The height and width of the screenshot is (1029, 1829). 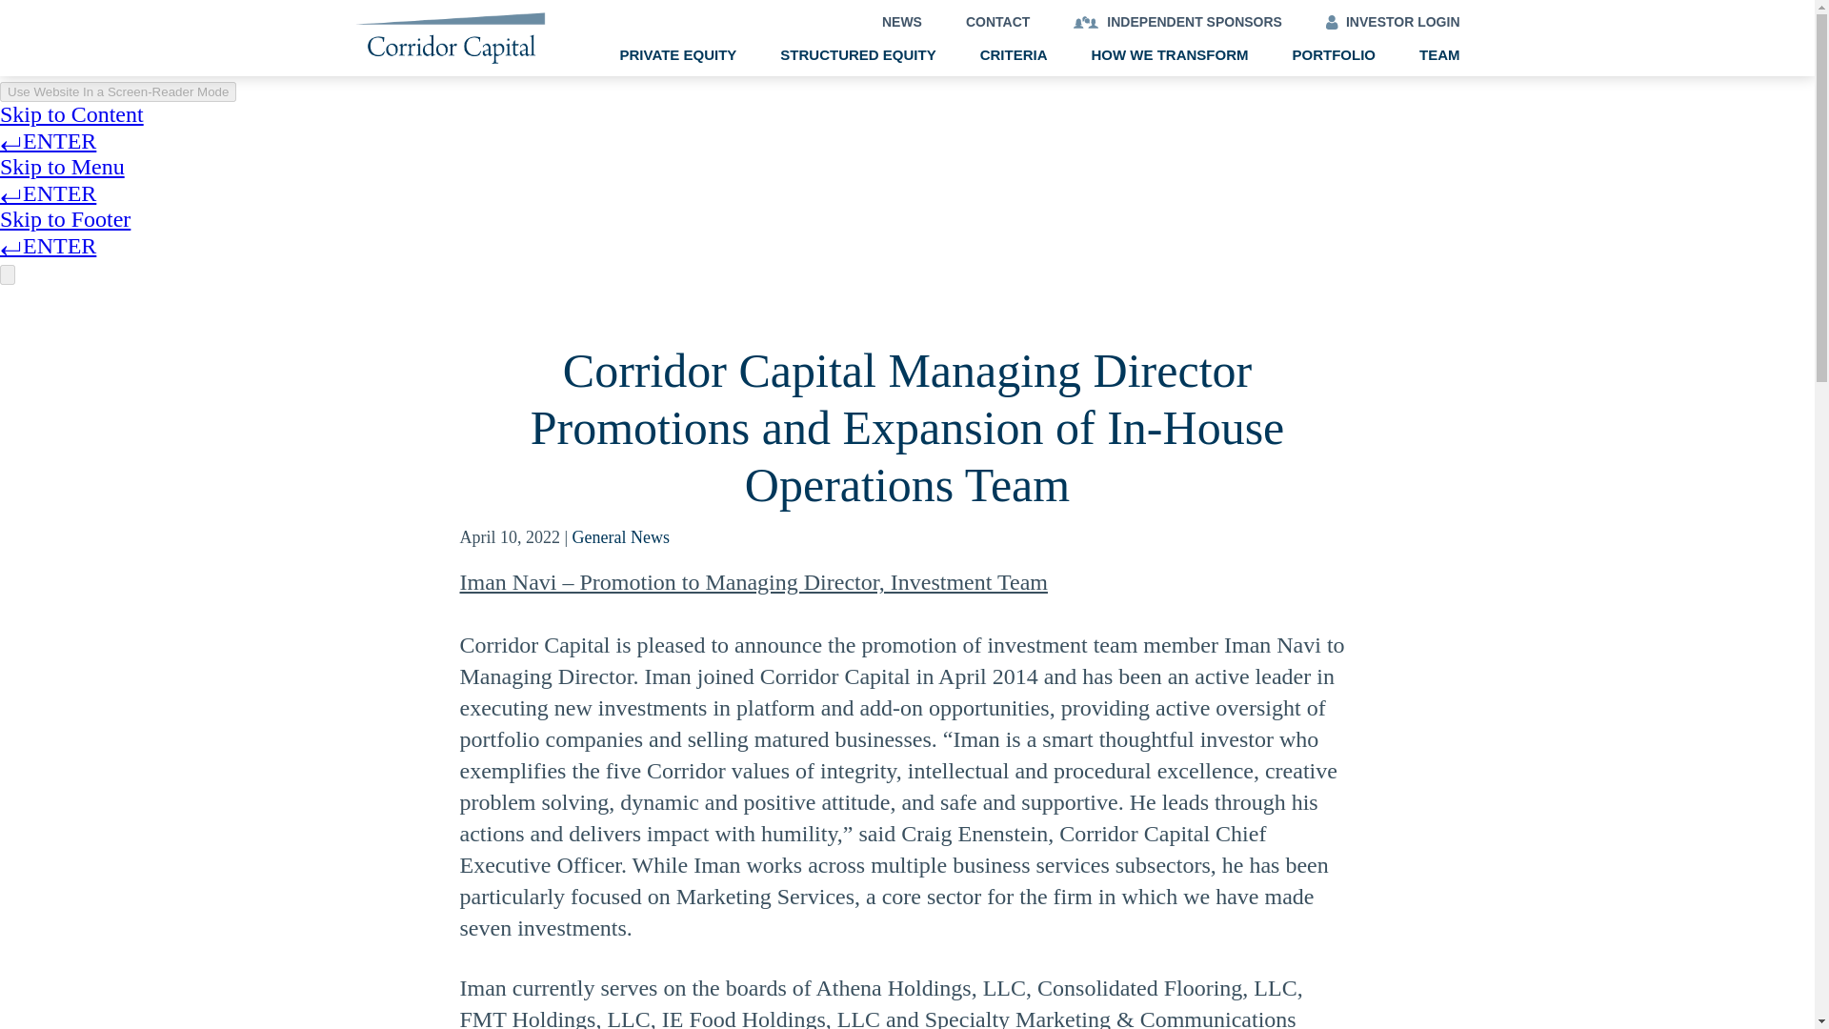 What do you see at coordinates (450, 58) in the screenshot?
I see `Corridor Capital` at bounding box center [450, 58].